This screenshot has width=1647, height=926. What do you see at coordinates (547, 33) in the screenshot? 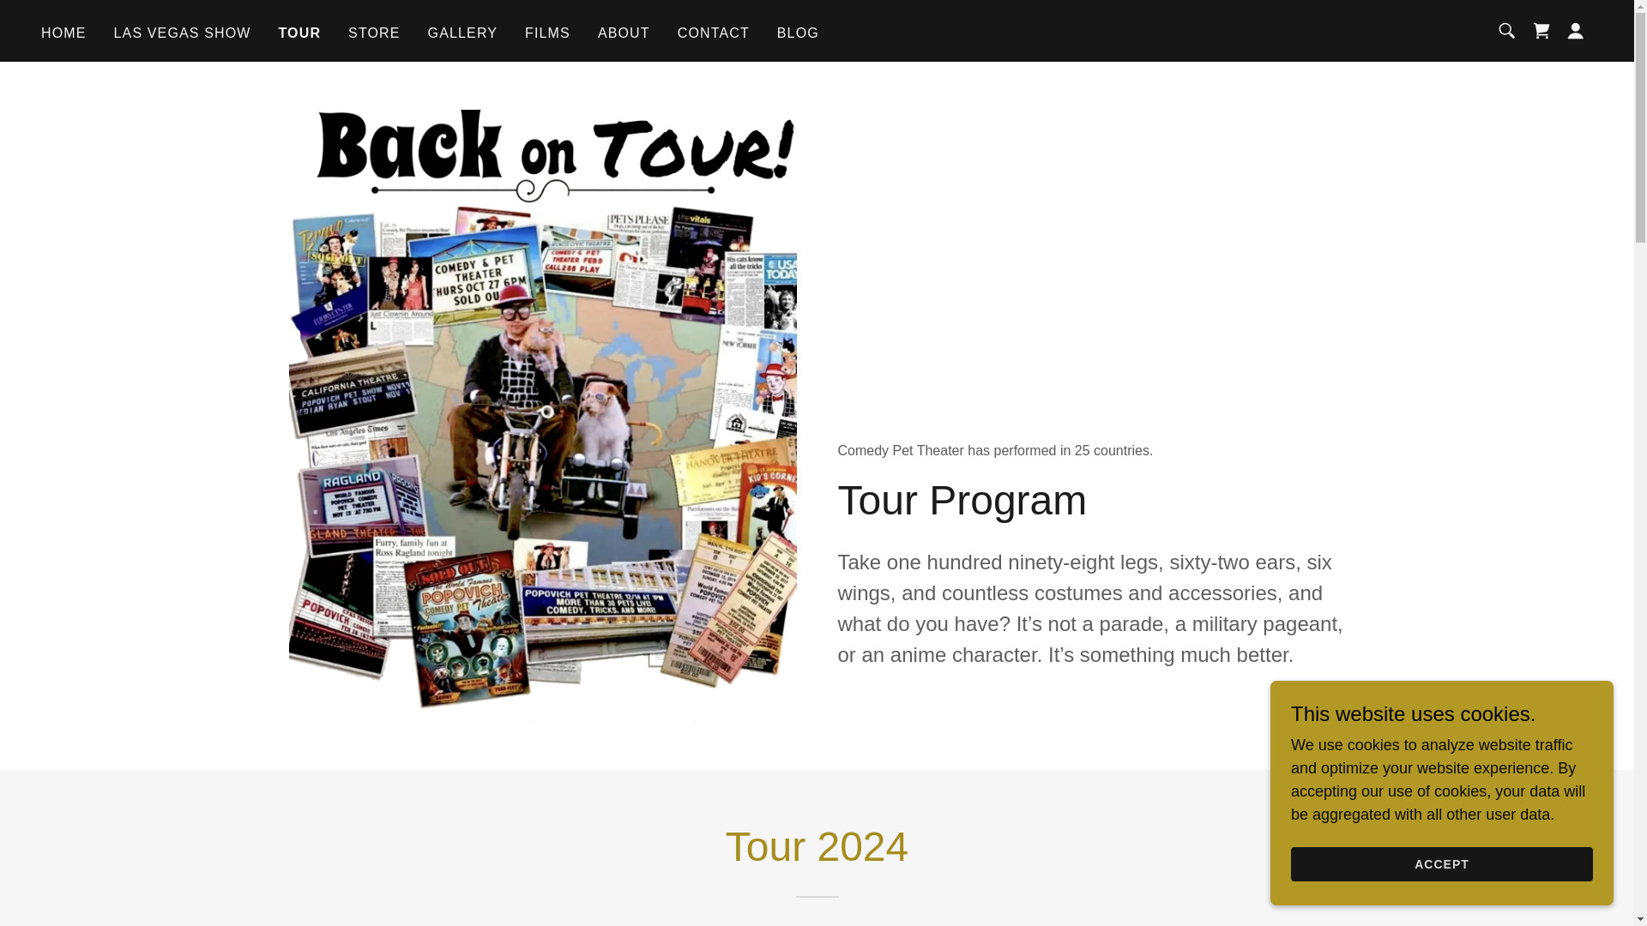
I see `FILMS` at bounding box center [547, 33].